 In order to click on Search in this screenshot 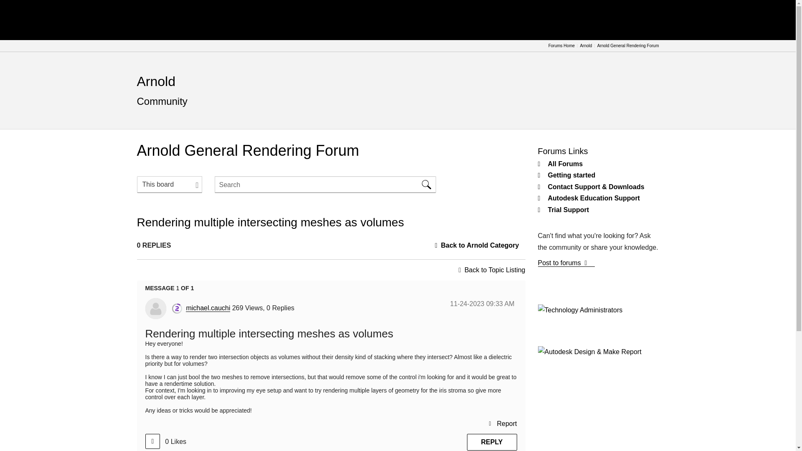, I will do `click(325, 185)`.